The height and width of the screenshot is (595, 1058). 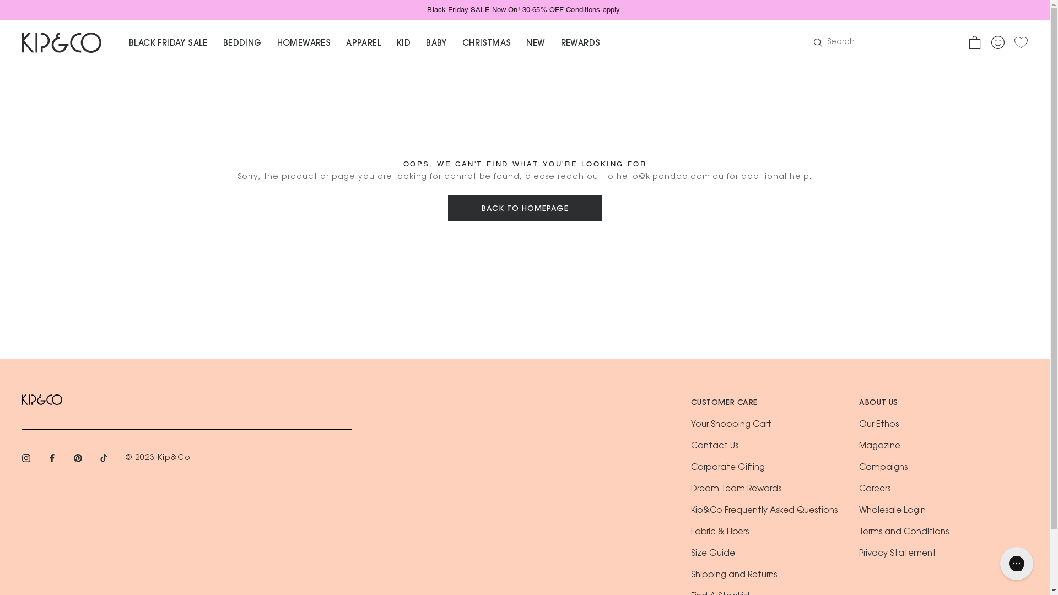 What do you see at coordinates (496, 10) in the screenshot?
I see `Black Friday SALE Now On! 30-65% OFF.` at bounding box center [496, 10].